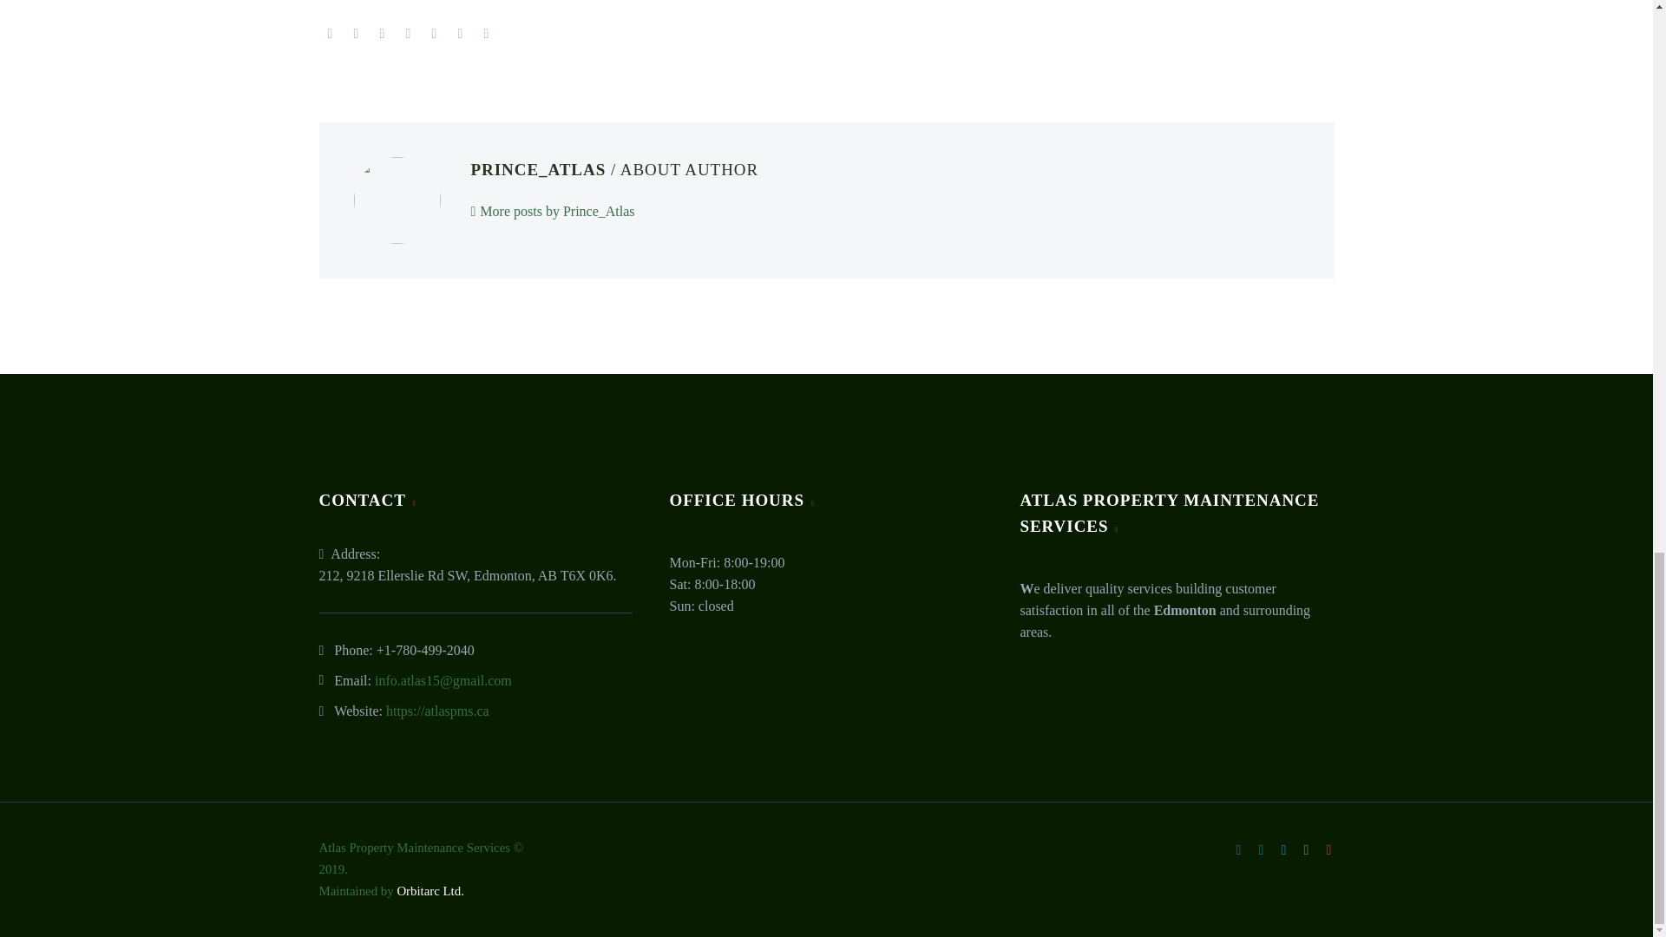 The height and width of the screenshot is (937, 1666). What do you see at coordinates (330, 34) in the screenshot?
I see `Facebook` at bounding box center [330, 34].